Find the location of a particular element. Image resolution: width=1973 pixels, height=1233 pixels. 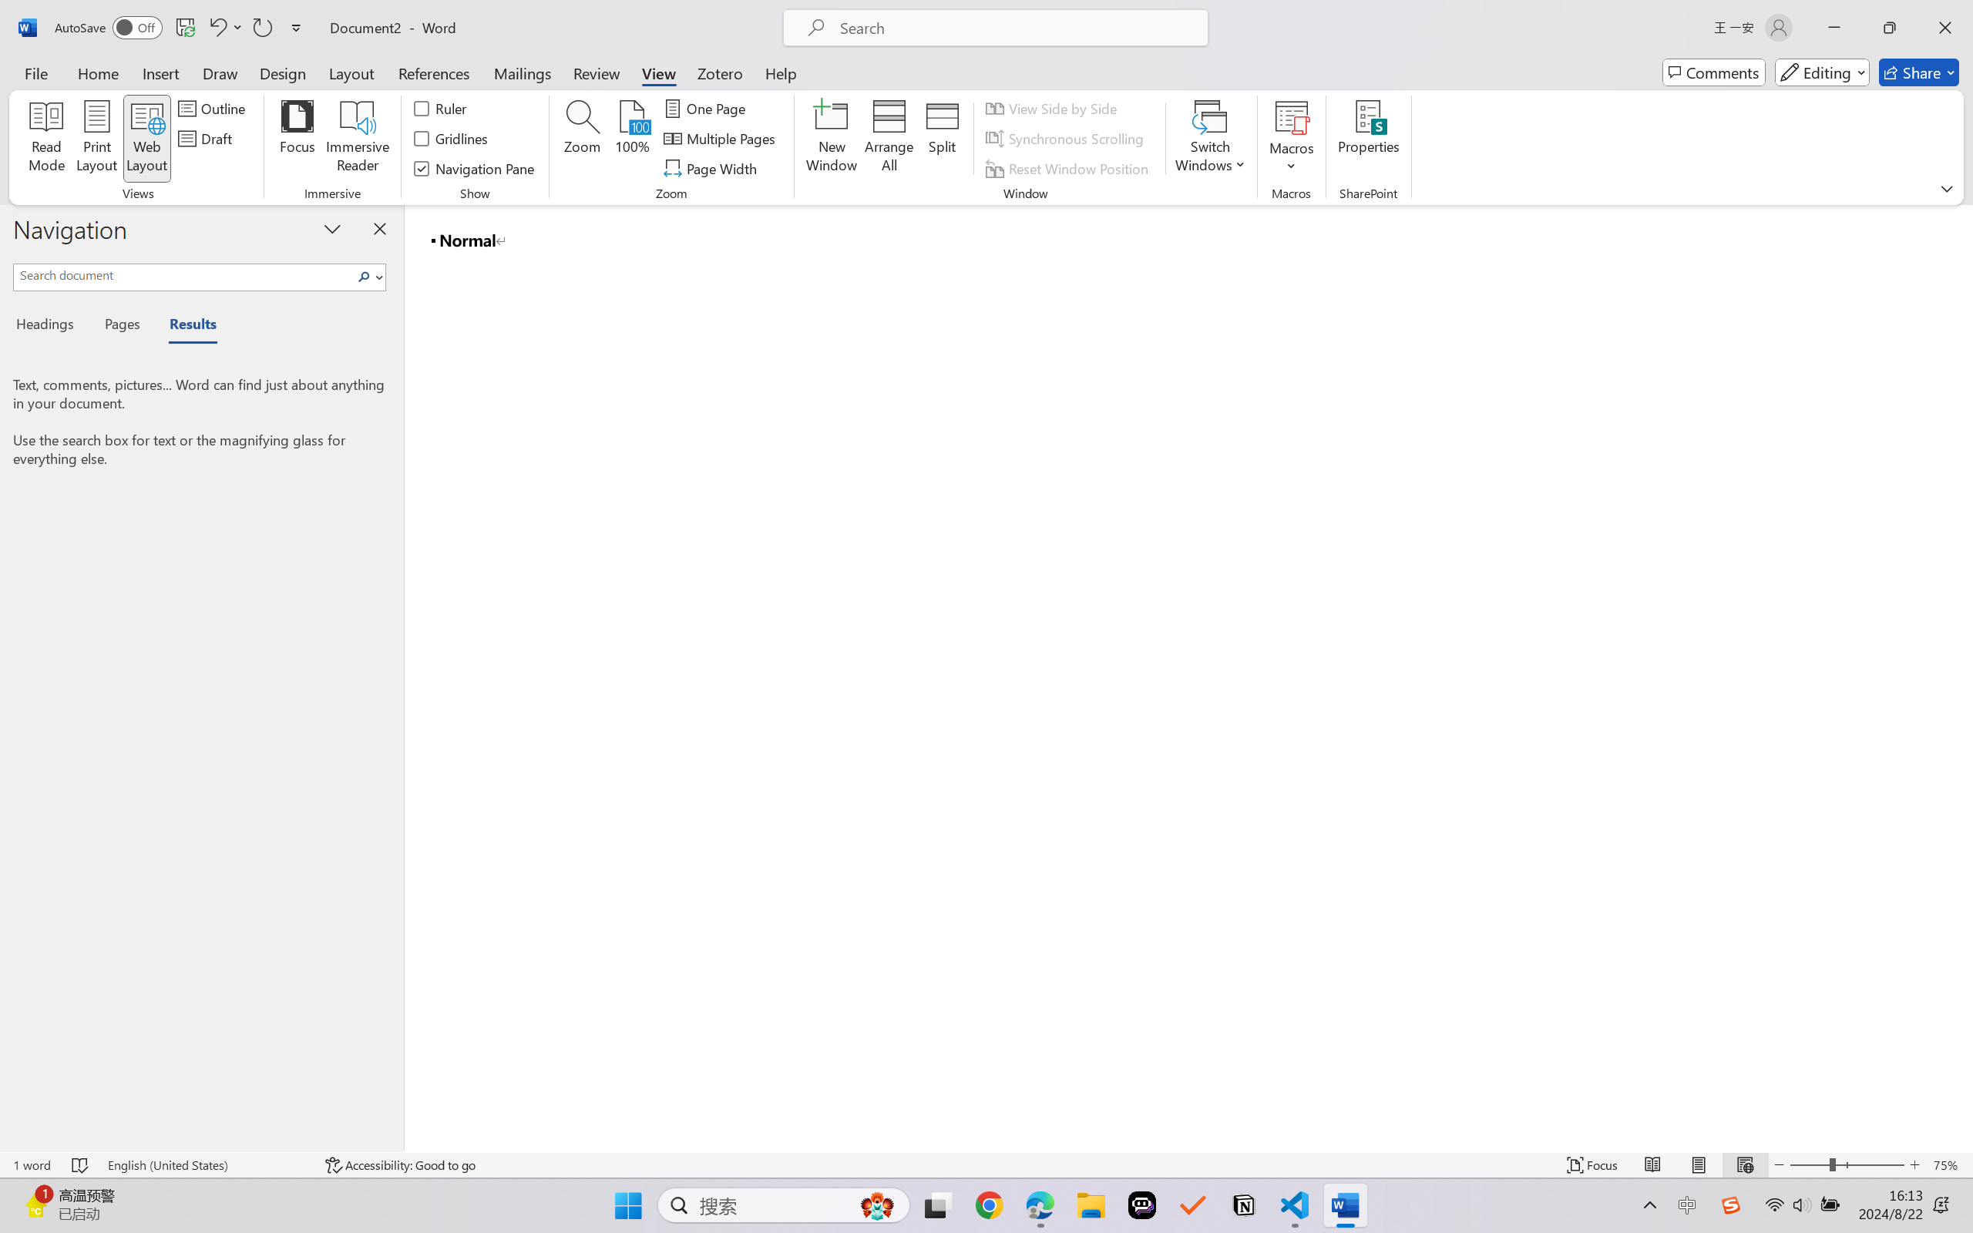

Help is located at coordinates (780, 72).